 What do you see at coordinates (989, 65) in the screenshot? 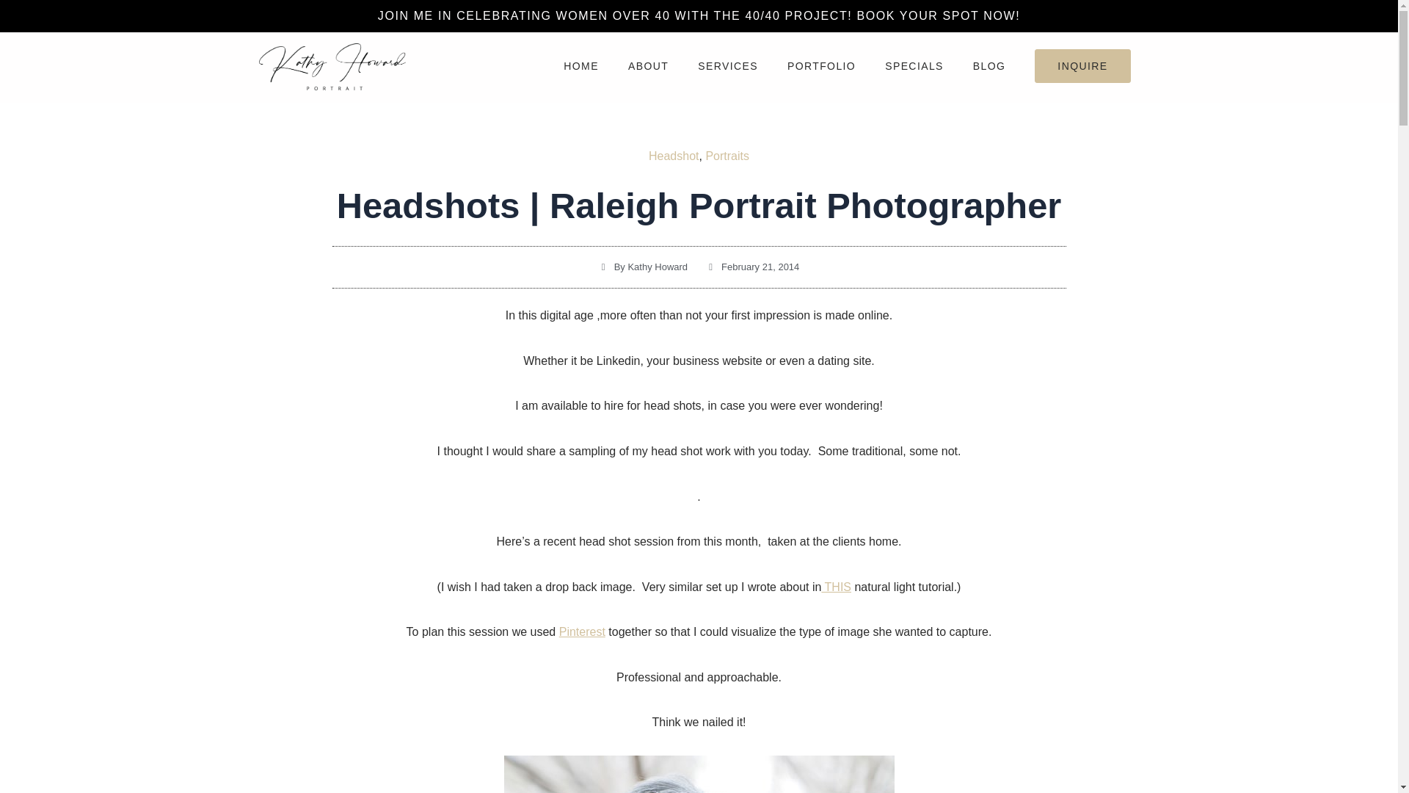
I see `BLOG` at bounding box center [989, 65].